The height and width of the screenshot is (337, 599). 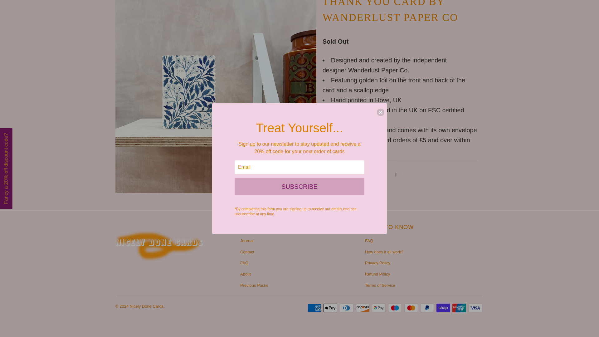 What do you see at coordinates (347, 308) in the screenshot?
I see `Diners Club` at bounding box center [347, 308].